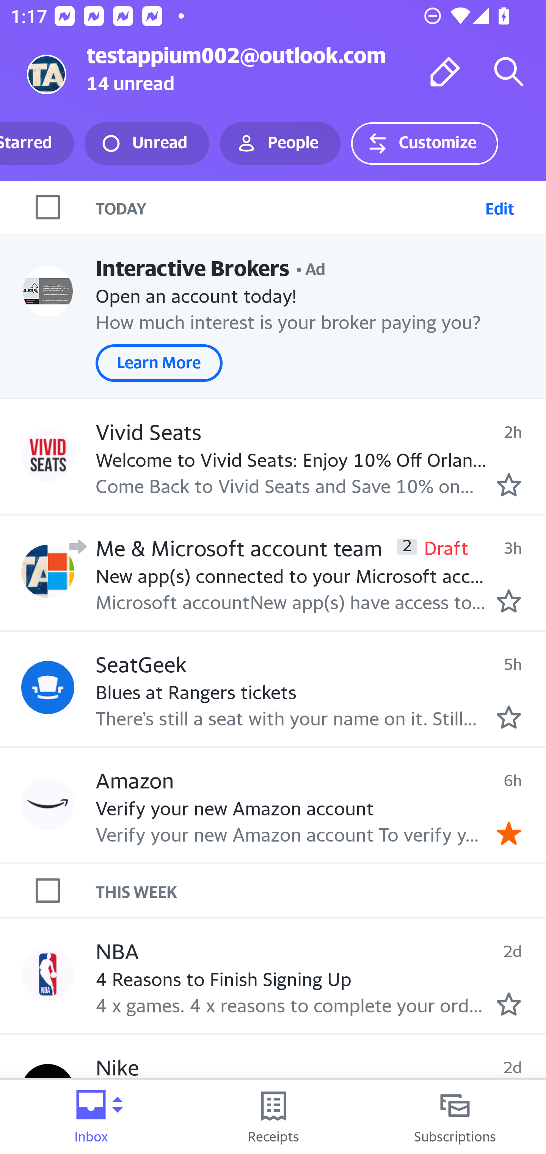 The width and height of the screenshot is (546, 1154). Describe the element at coordinates (455, 1117) in the screenshot. I see `Subscriptions` at that location.